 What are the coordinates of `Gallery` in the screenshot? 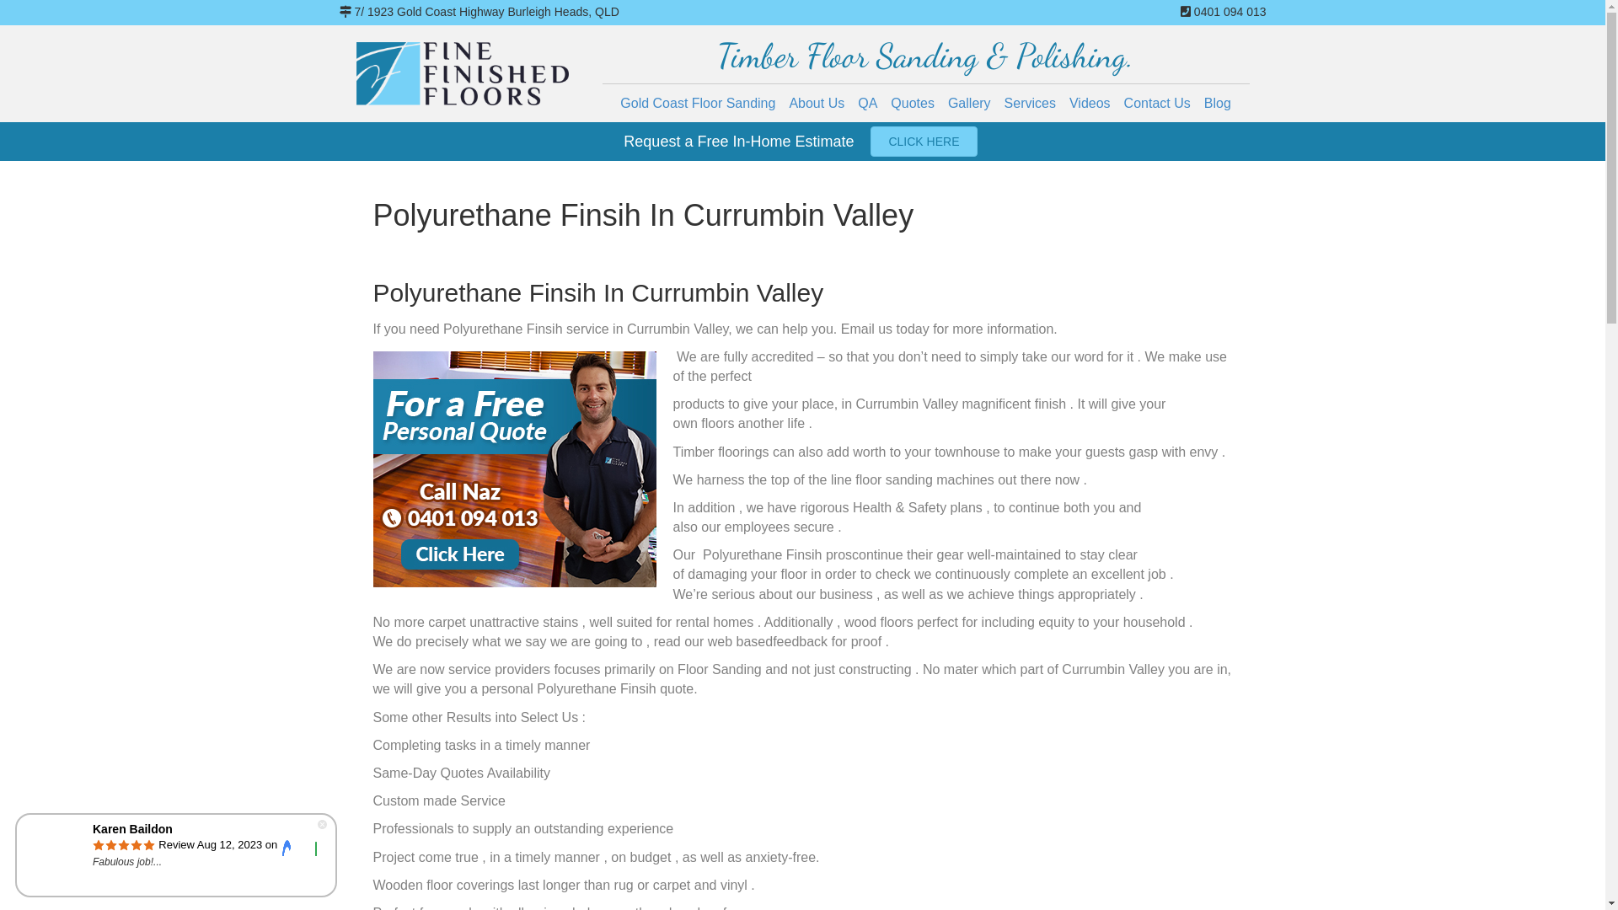 It's located at (969, 104).